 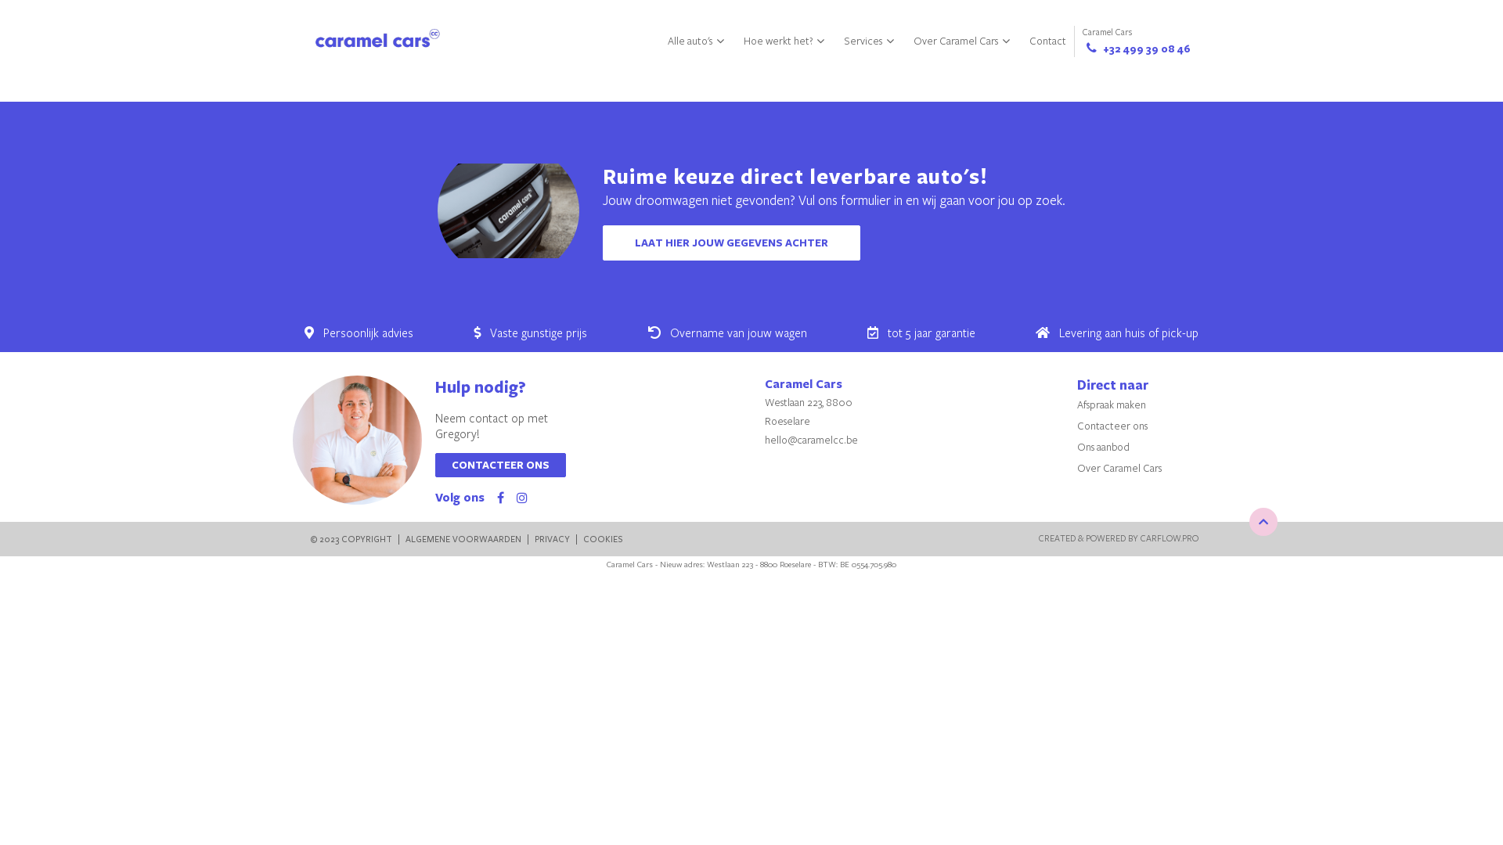 What do you see at coordinates (1112, 426) in the screenshot?
I see `Contacteer ons` at bounding box center [1112, 426].